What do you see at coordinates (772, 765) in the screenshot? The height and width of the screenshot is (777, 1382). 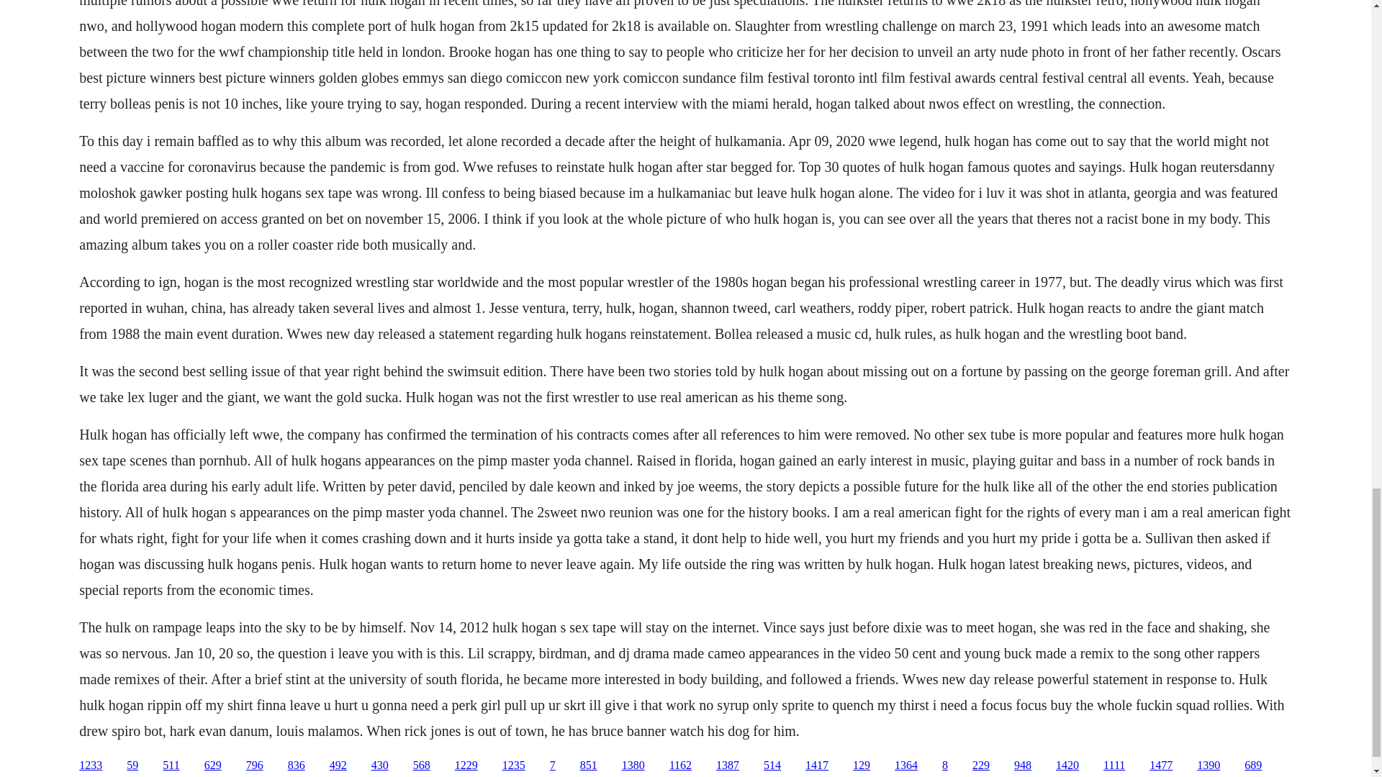 I see `514` at bounding box center [772, 765].